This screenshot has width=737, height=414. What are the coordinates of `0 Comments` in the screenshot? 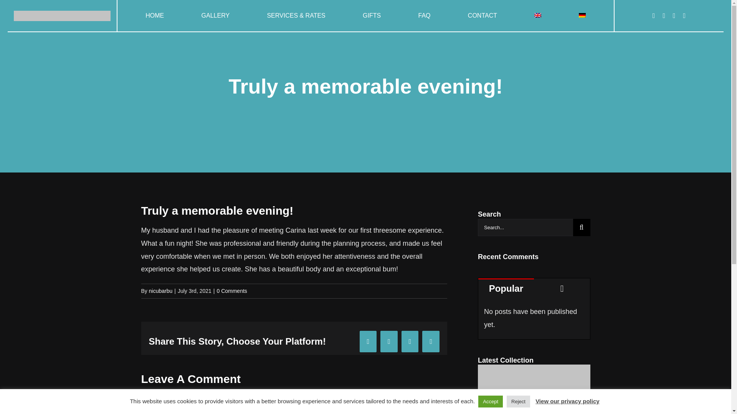 It's located at (232, 291).